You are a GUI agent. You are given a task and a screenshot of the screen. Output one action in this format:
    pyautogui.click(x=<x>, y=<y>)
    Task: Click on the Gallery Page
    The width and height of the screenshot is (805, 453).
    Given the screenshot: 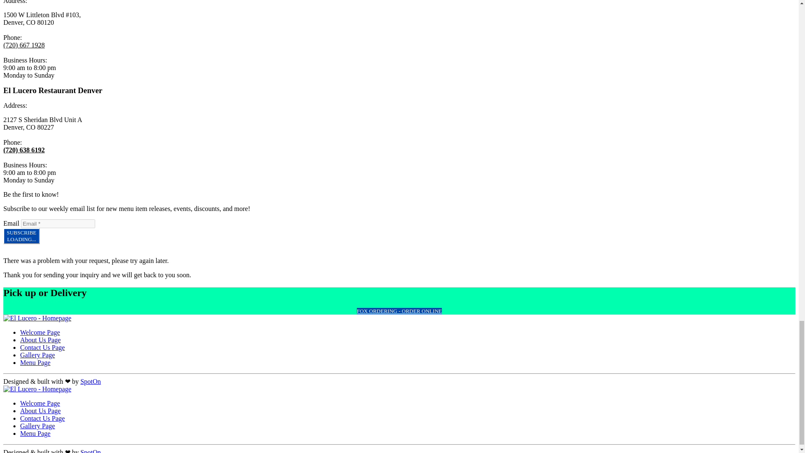 What is the action you would take?
    pyautogui.click(x=37, y=425)
    